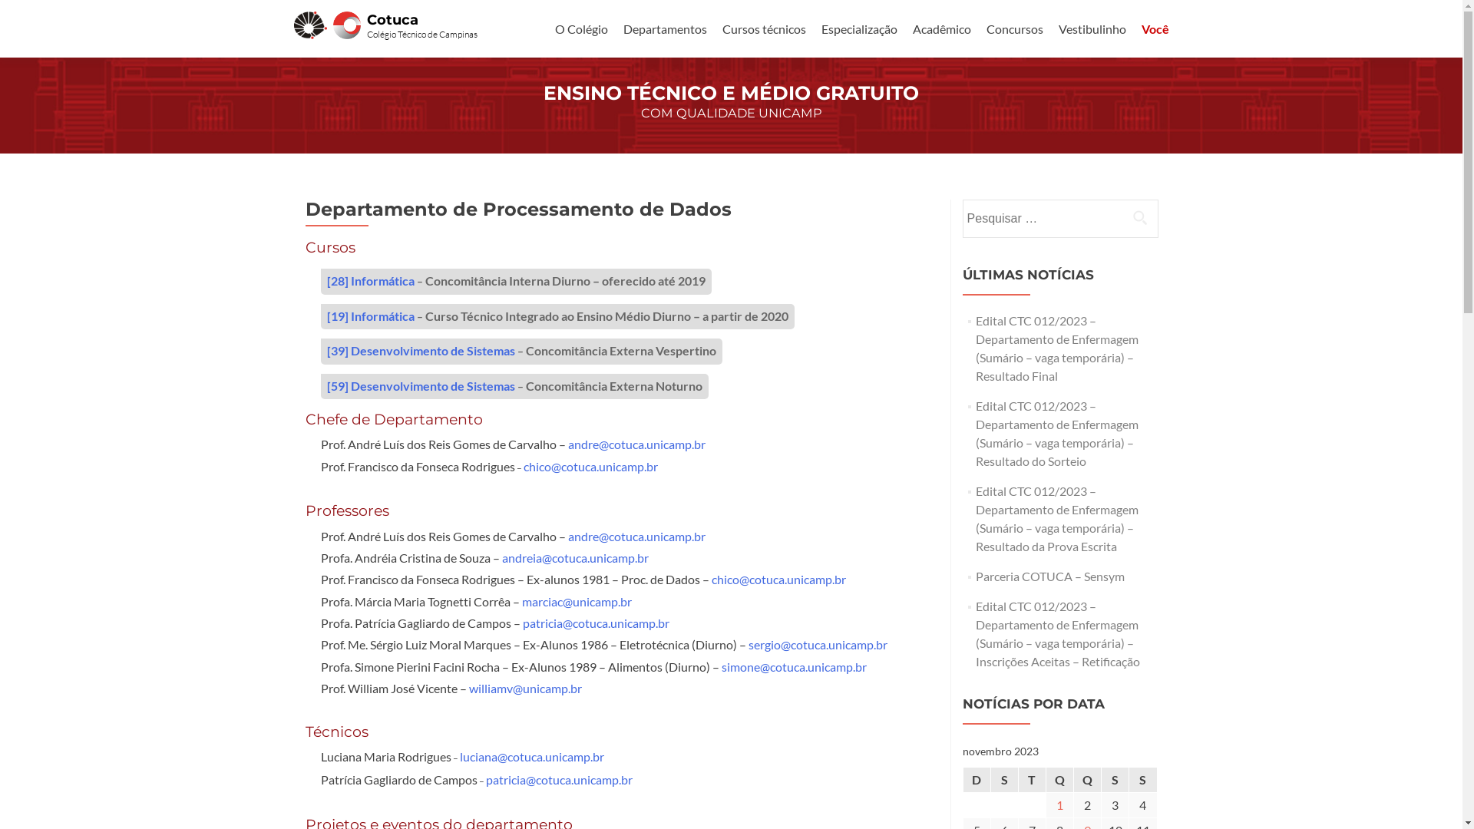  What do you see at coordinates (637, 536) in the screenshot?
I see `andre@cotuca.unicamp.br` at bounding box center [637, 536].